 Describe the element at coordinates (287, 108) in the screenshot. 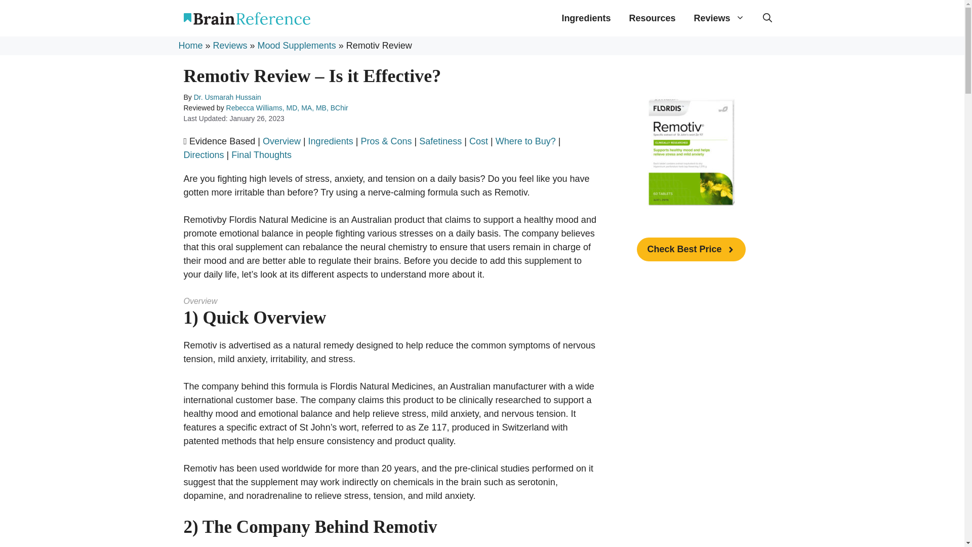

I see `Rebecca Williams, MD, MA, MB, BChir` at that location.